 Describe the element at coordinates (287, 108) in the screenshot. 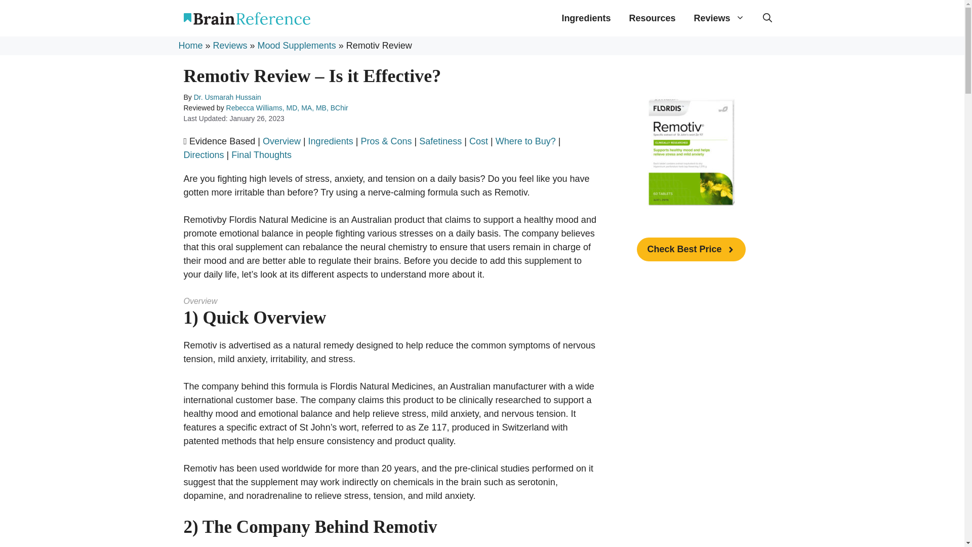

I see `Rebecca Williams, MD, MA, MB, BChir` at that location.